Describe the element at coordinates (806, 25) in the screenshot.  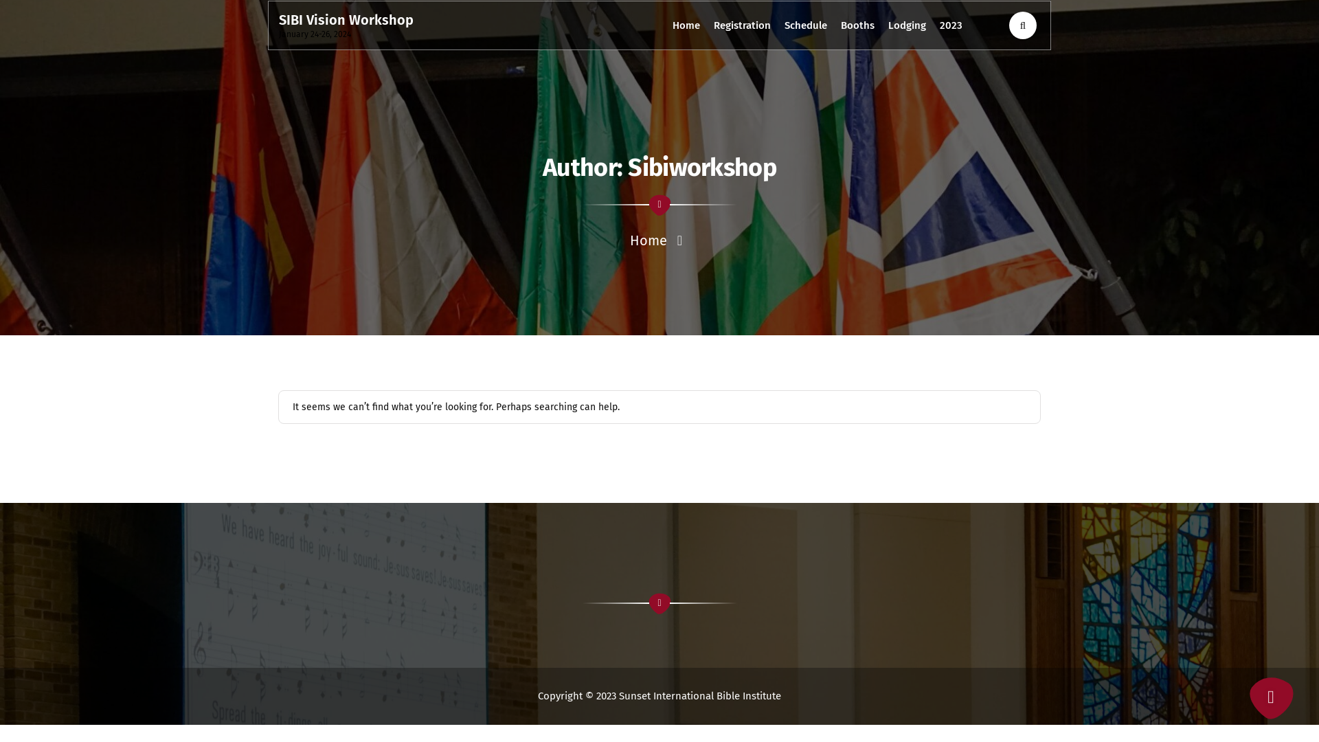
I see `Schedule` at that location.